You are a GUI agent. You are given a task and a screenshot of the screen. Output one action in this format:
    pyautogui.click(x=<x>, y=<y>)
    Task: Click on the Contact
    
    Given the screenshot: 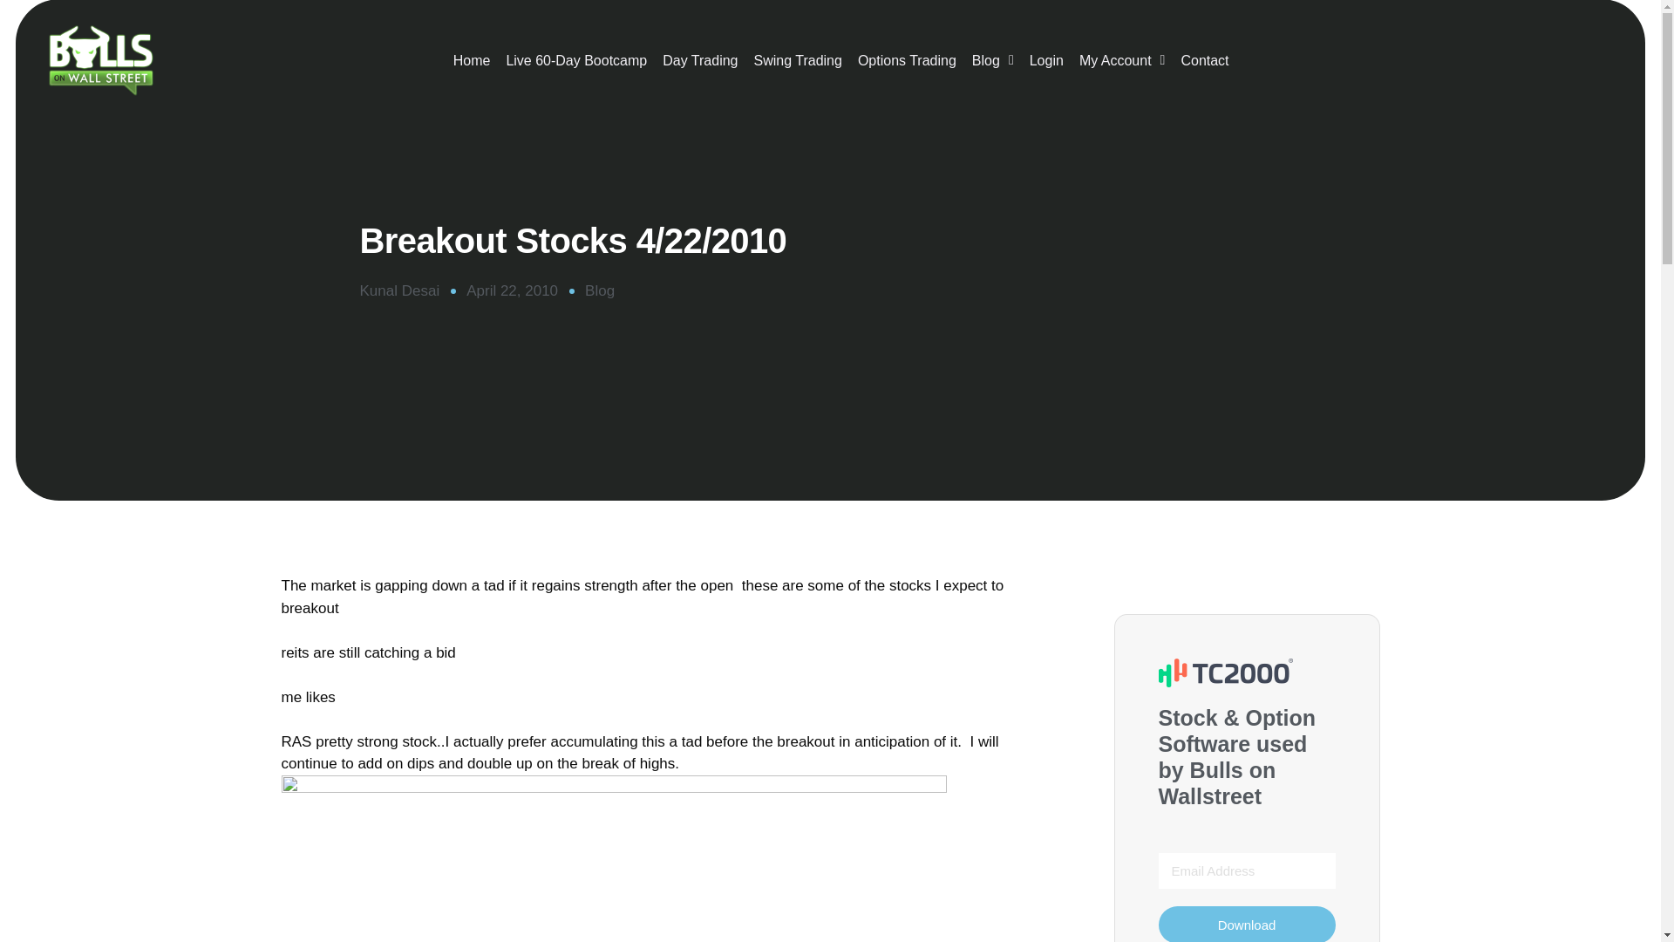 What is the action you would take?
    pyautogui.click(x=1205, y=61)
    